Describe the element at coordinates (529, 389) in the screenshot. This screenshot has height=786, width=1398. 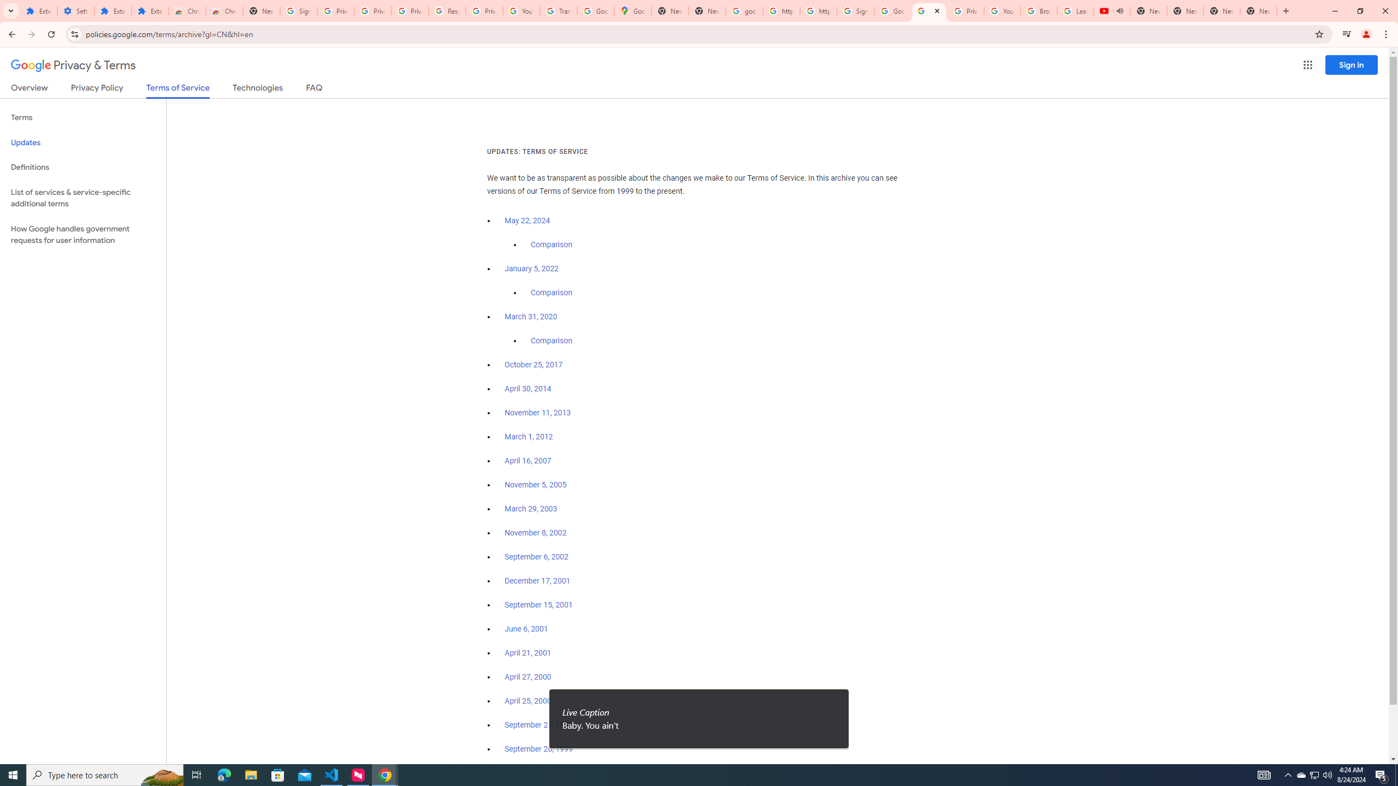
I see `April 30, 2014` at that location.